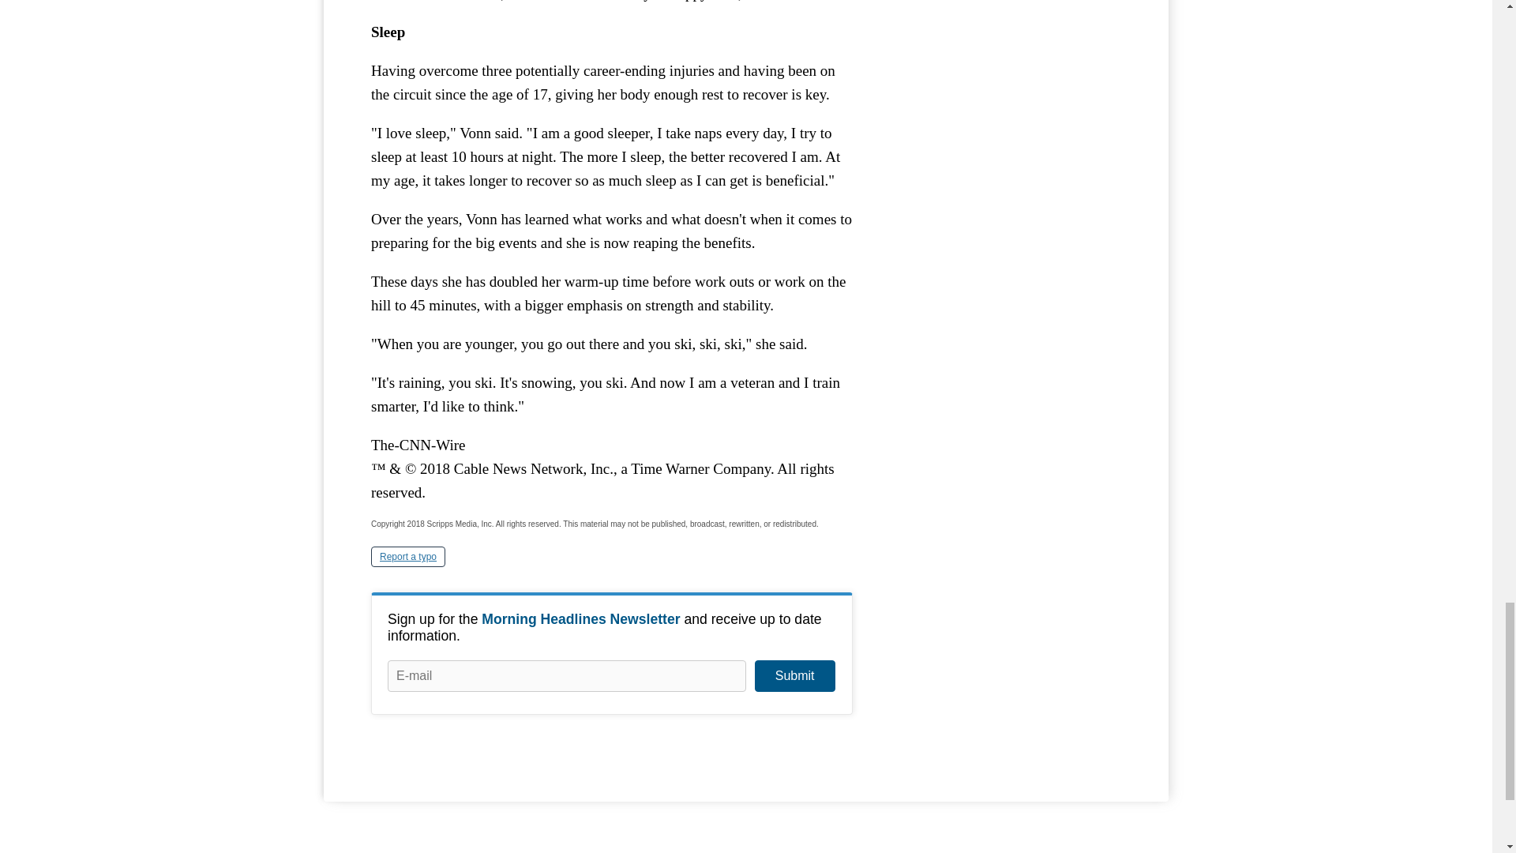  Describe the element at coordinates (794, 675) in the screenshot. I see `Submit` at that location.